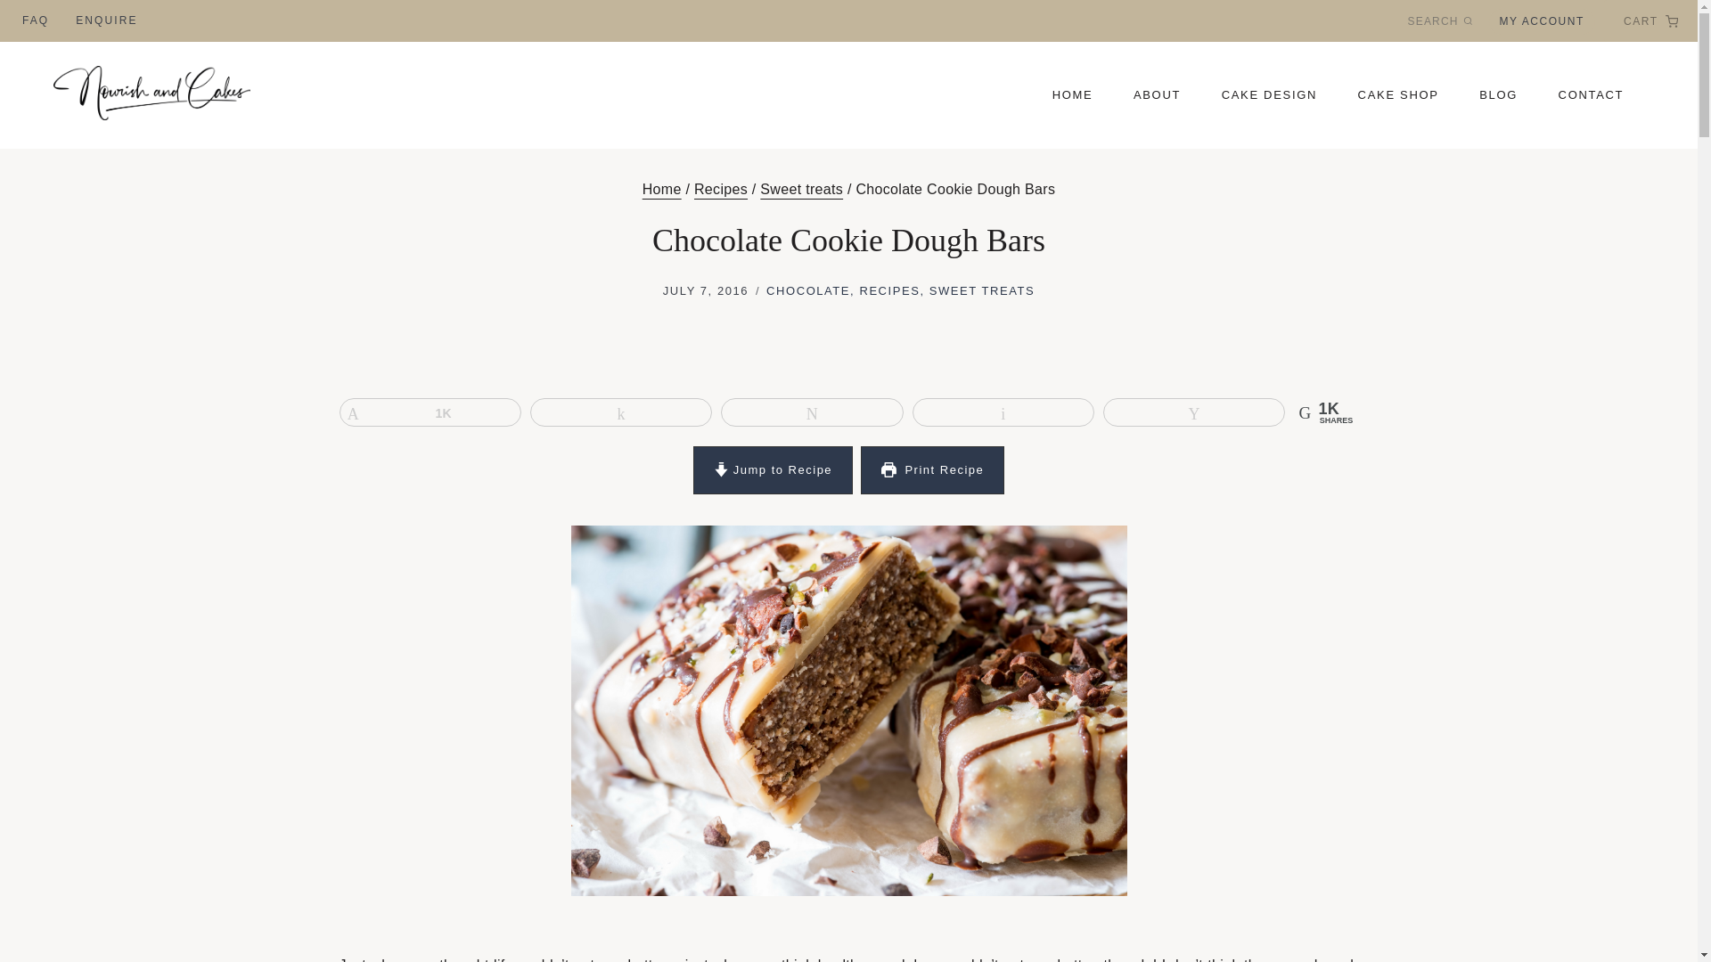 The image size is (1711, 962). I want to click on Home, so click(661, 189).